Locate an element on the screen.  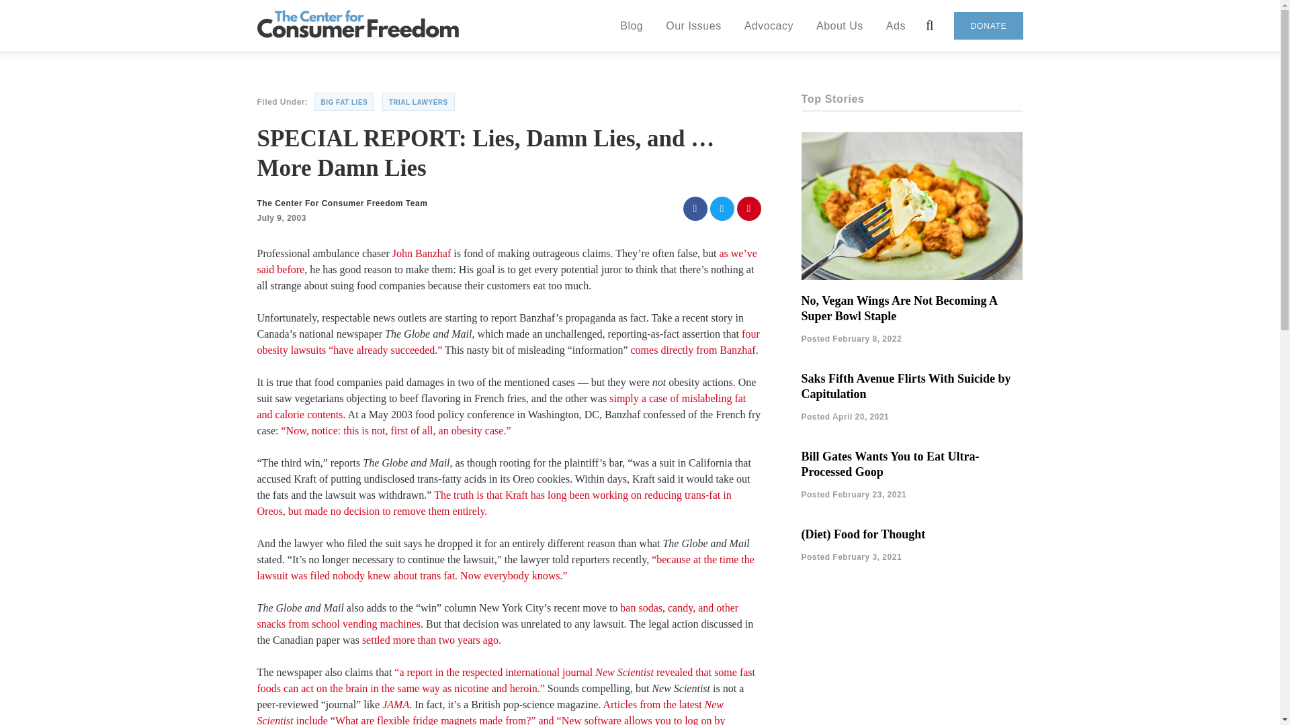
BIG FAT LIES is located at coordinates (345, 102).